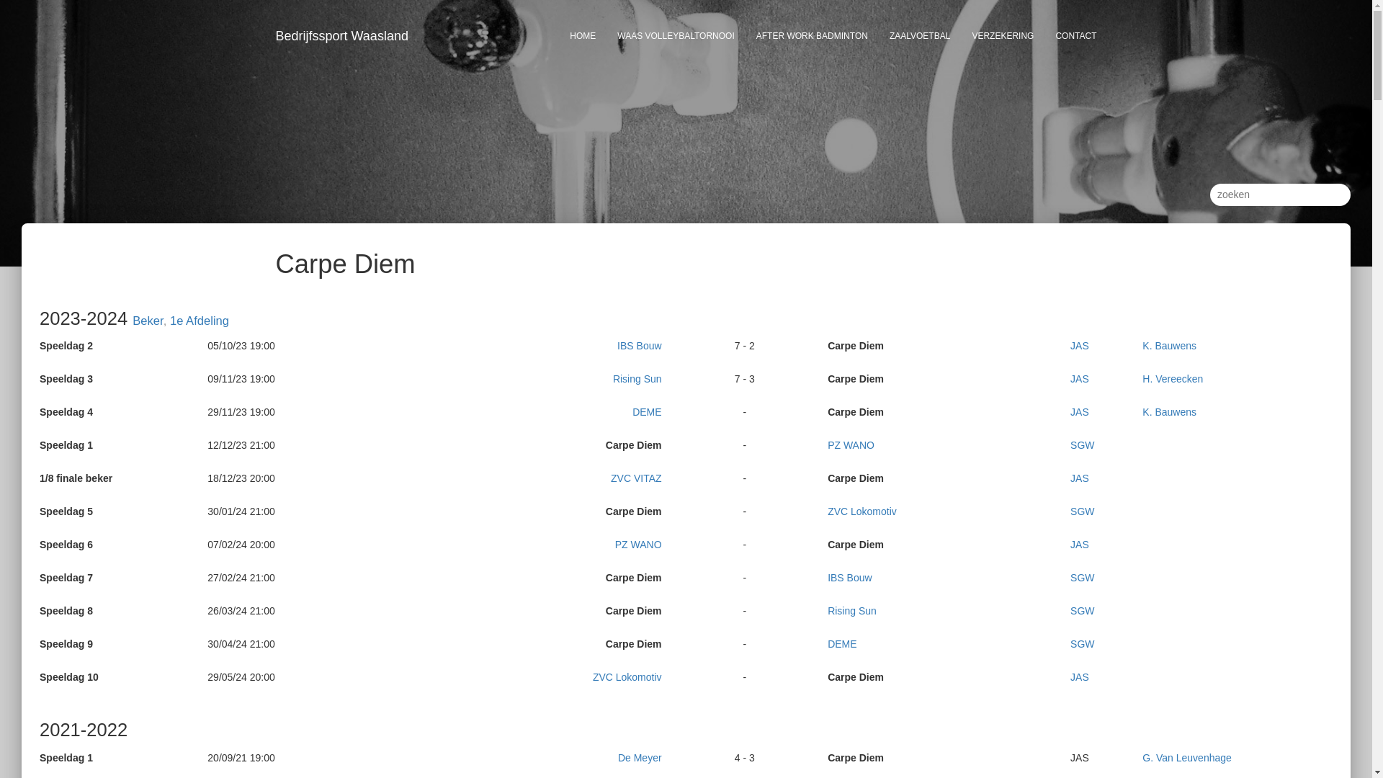 This screenshot has width=1383, height=778. I want to click on ZVC Lokomotiv, so click(627, 677).